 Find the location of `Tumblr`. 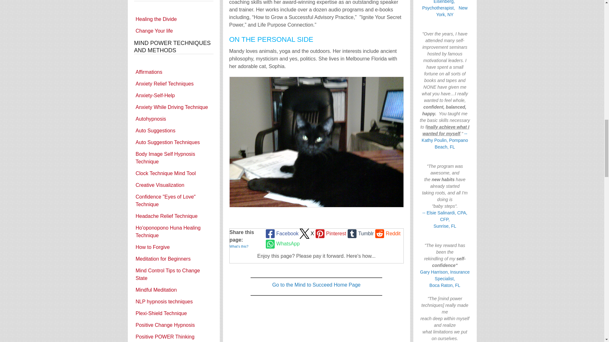

Tumblr is located at coordinates (360, 234).